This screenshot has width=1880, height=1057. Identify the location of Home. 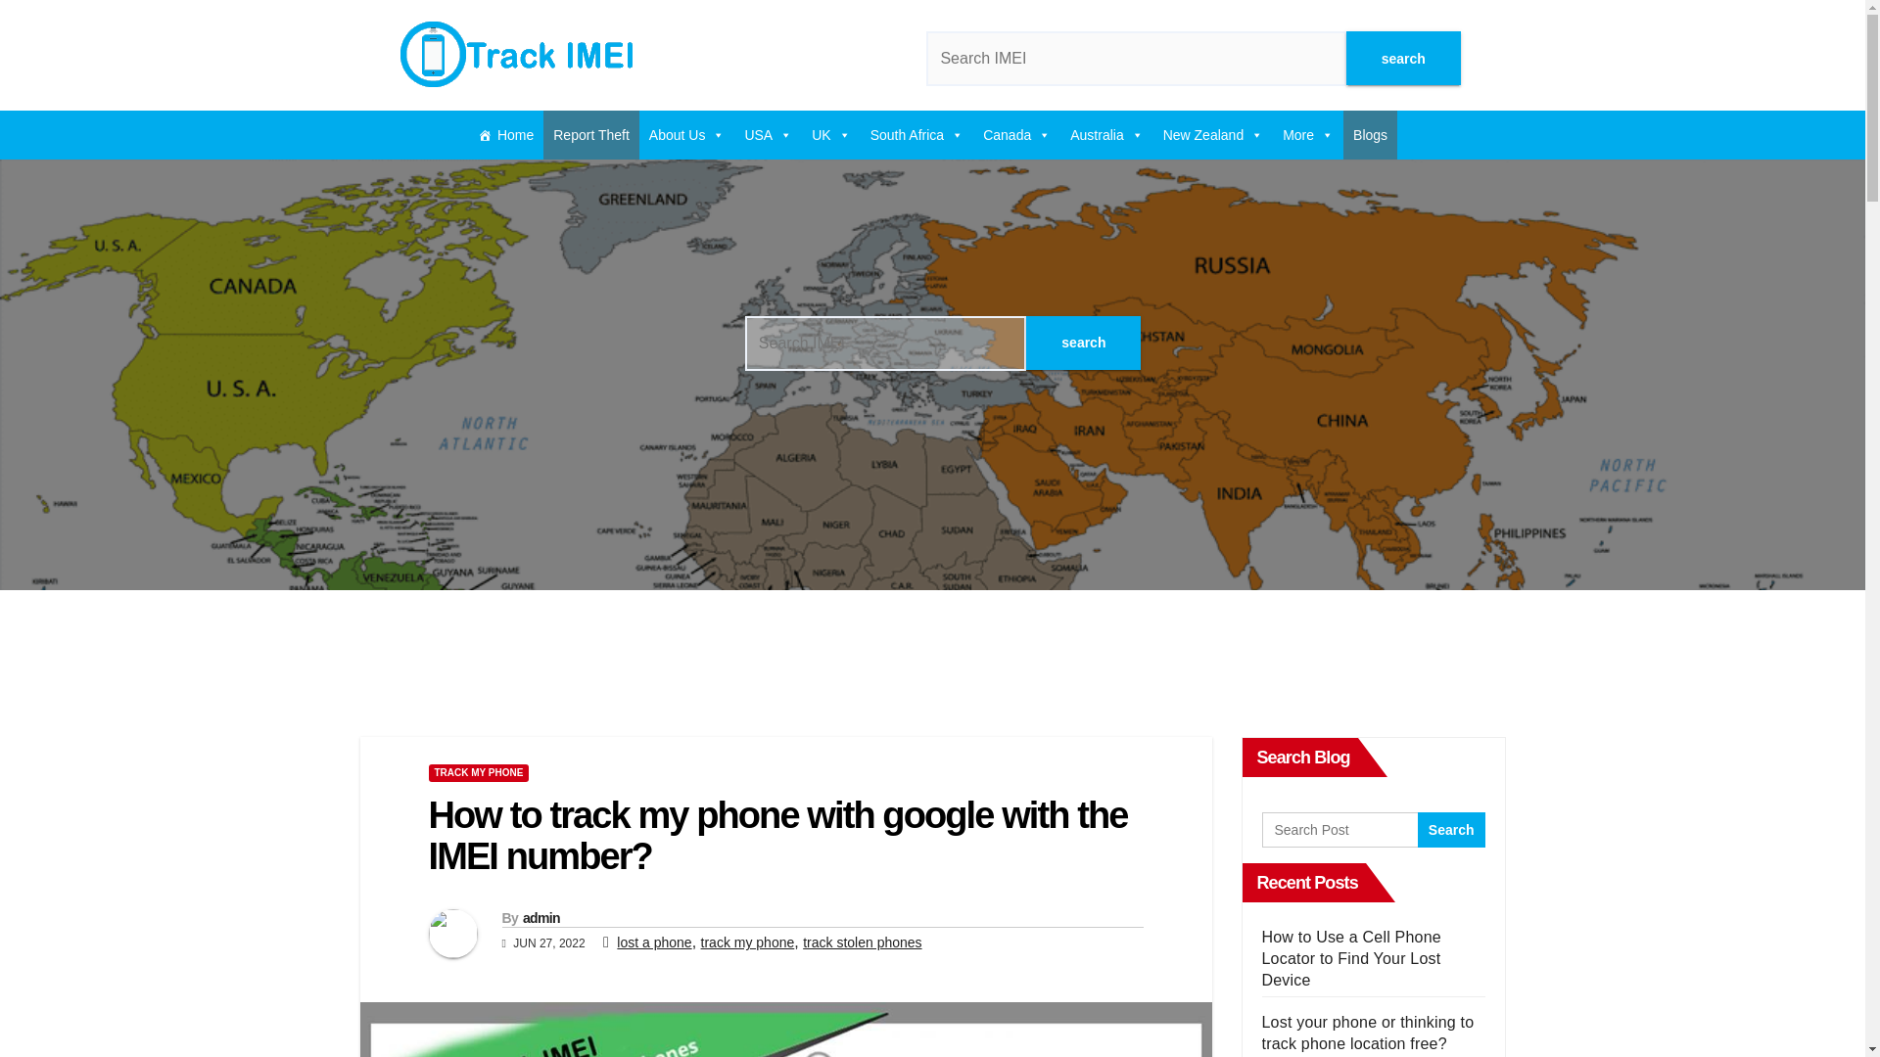
(505, 135).